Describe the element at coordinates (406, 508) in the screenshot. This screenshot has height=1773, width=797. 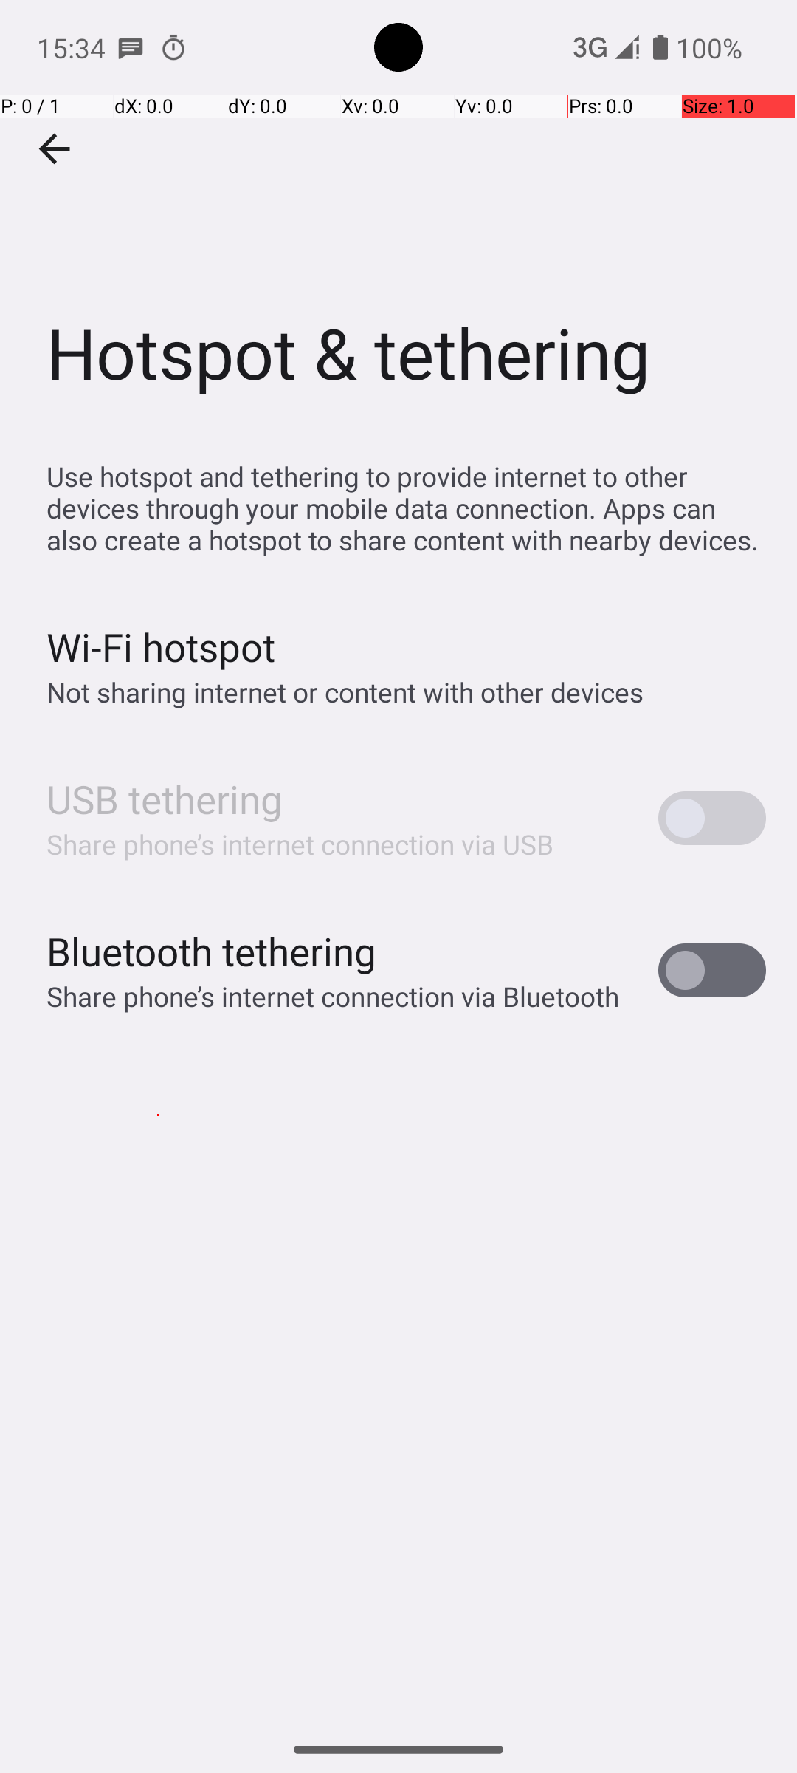
I see `Use hotspot and tethering to provide internet to other devices through your mobile data connection. Apps can also create a hotspot to share content with nearby devices.` at that location.